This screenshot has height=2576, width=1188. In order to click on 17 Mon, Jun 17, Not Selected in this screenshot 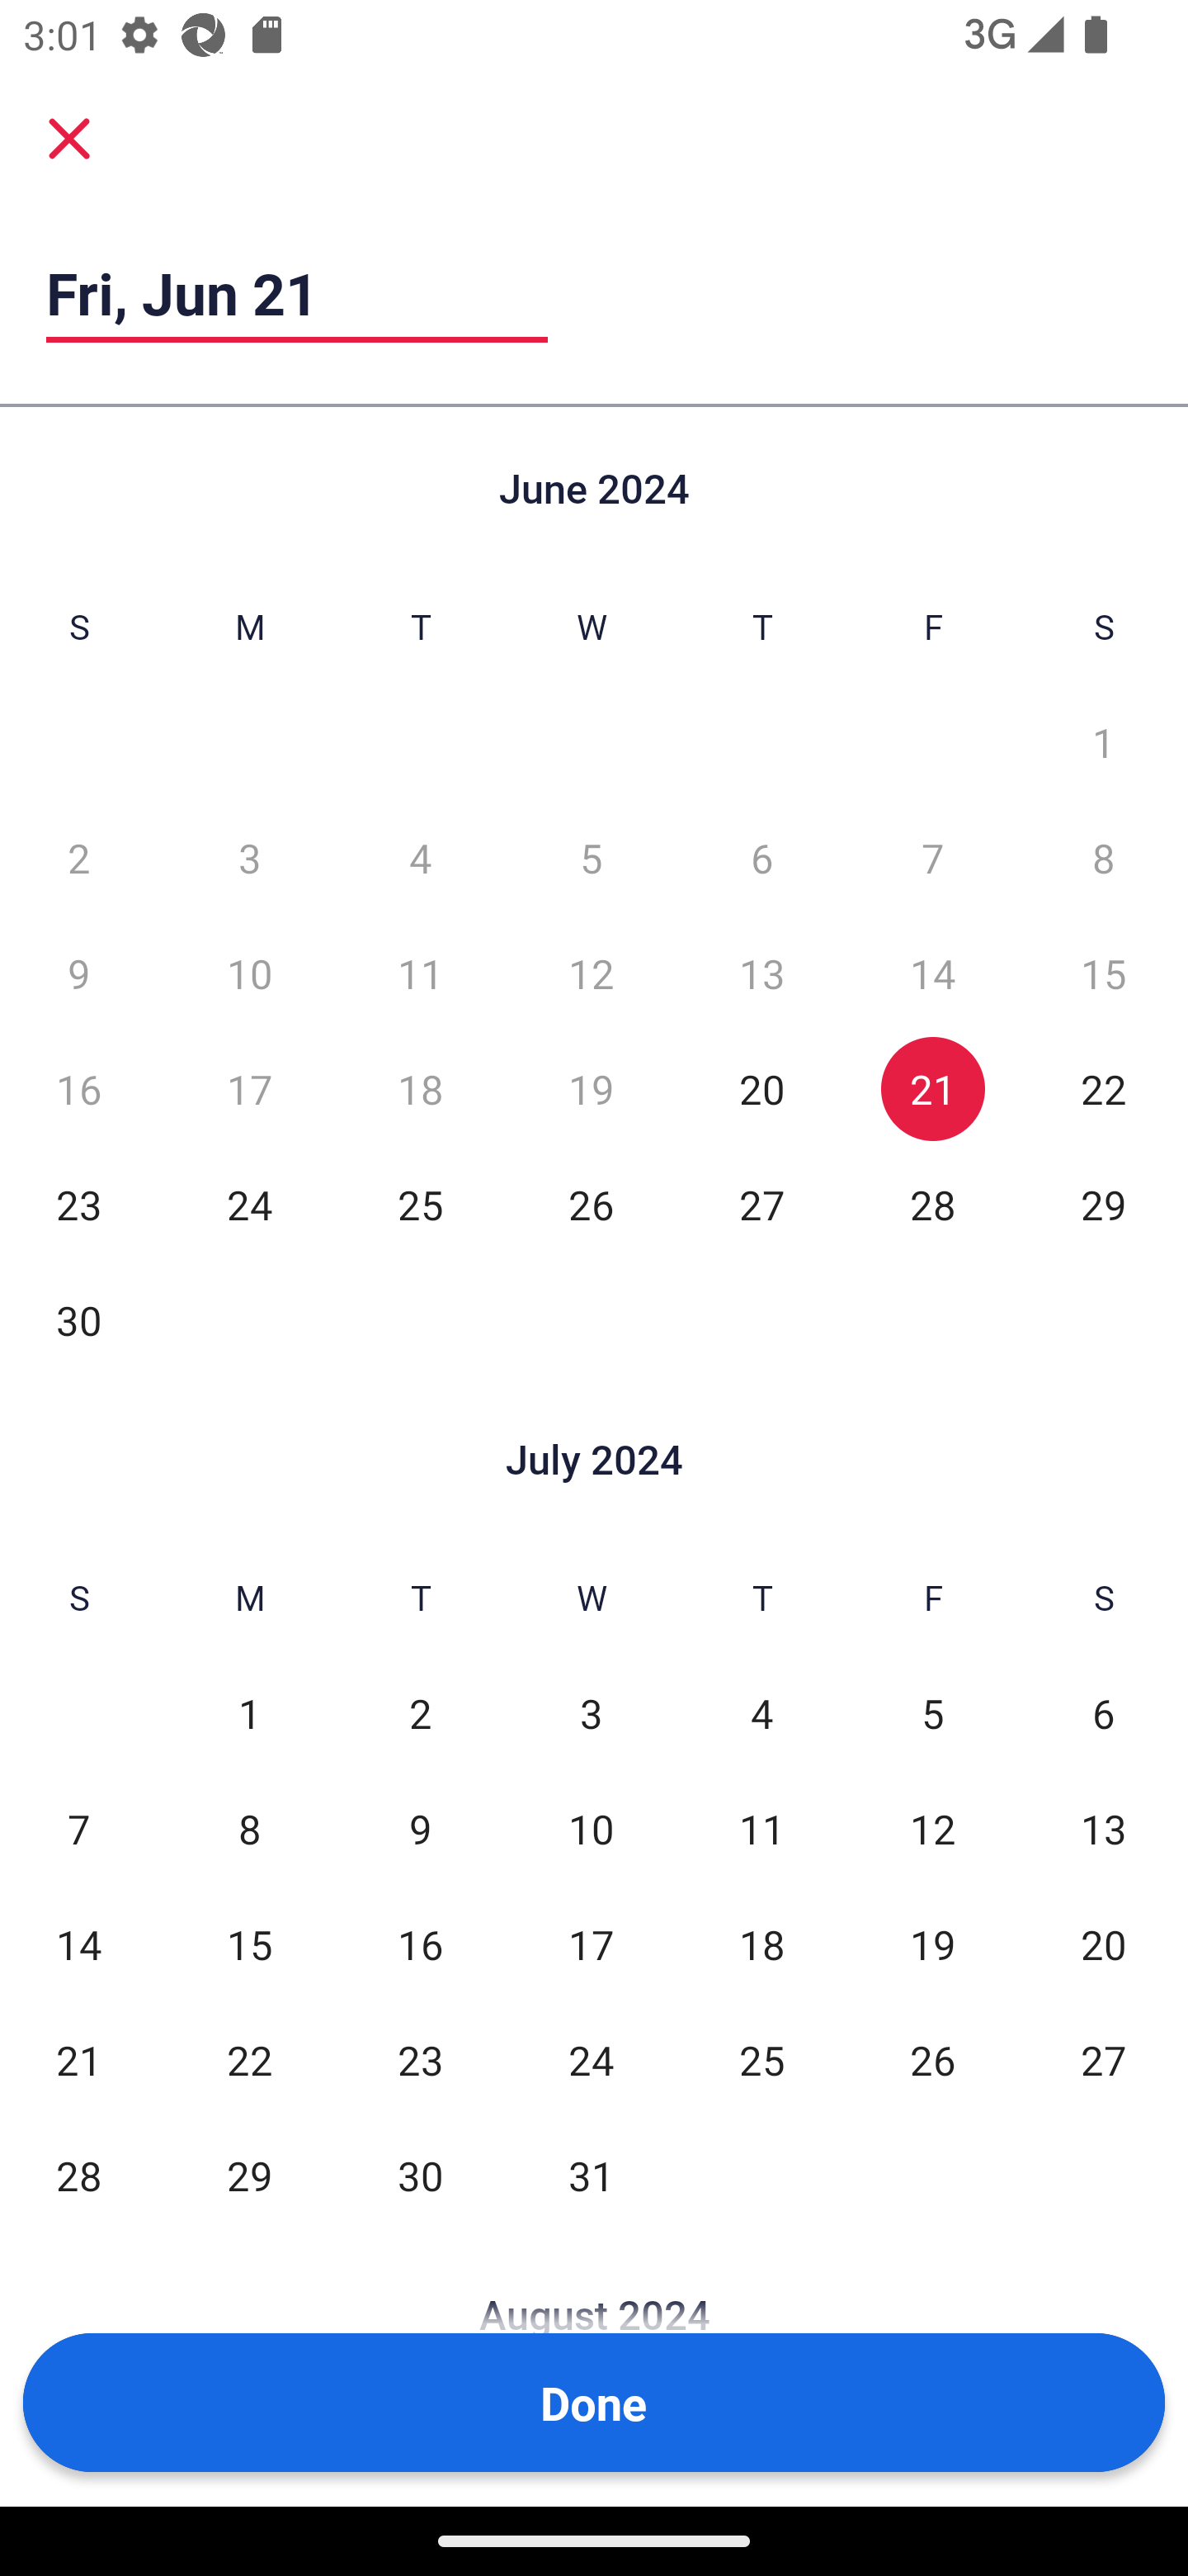, I will do `click(249, 1088)`.